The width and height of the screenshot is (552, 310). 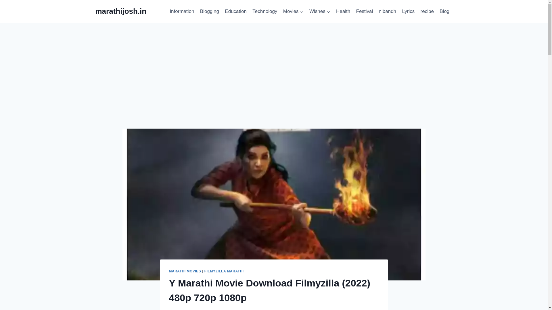 What do you see at coordinates (182, 11) in the screenshot?
I see `Information` at bounding box center [182, 11].